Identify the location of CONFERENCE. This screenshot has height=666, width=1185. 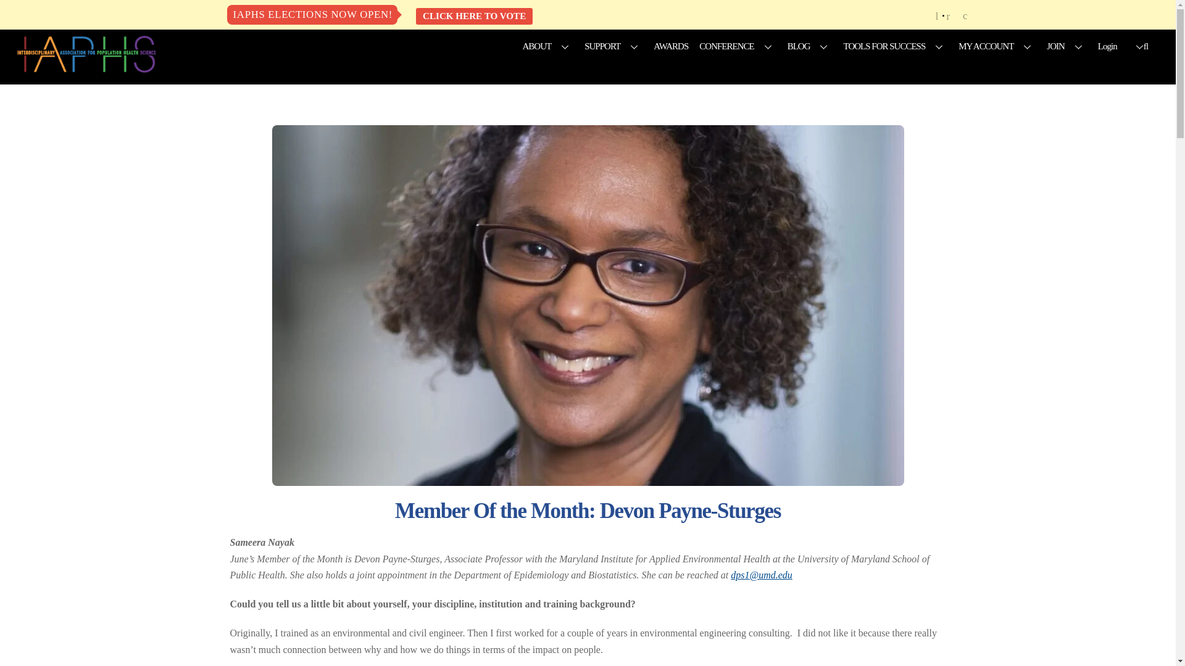
(737, 46).